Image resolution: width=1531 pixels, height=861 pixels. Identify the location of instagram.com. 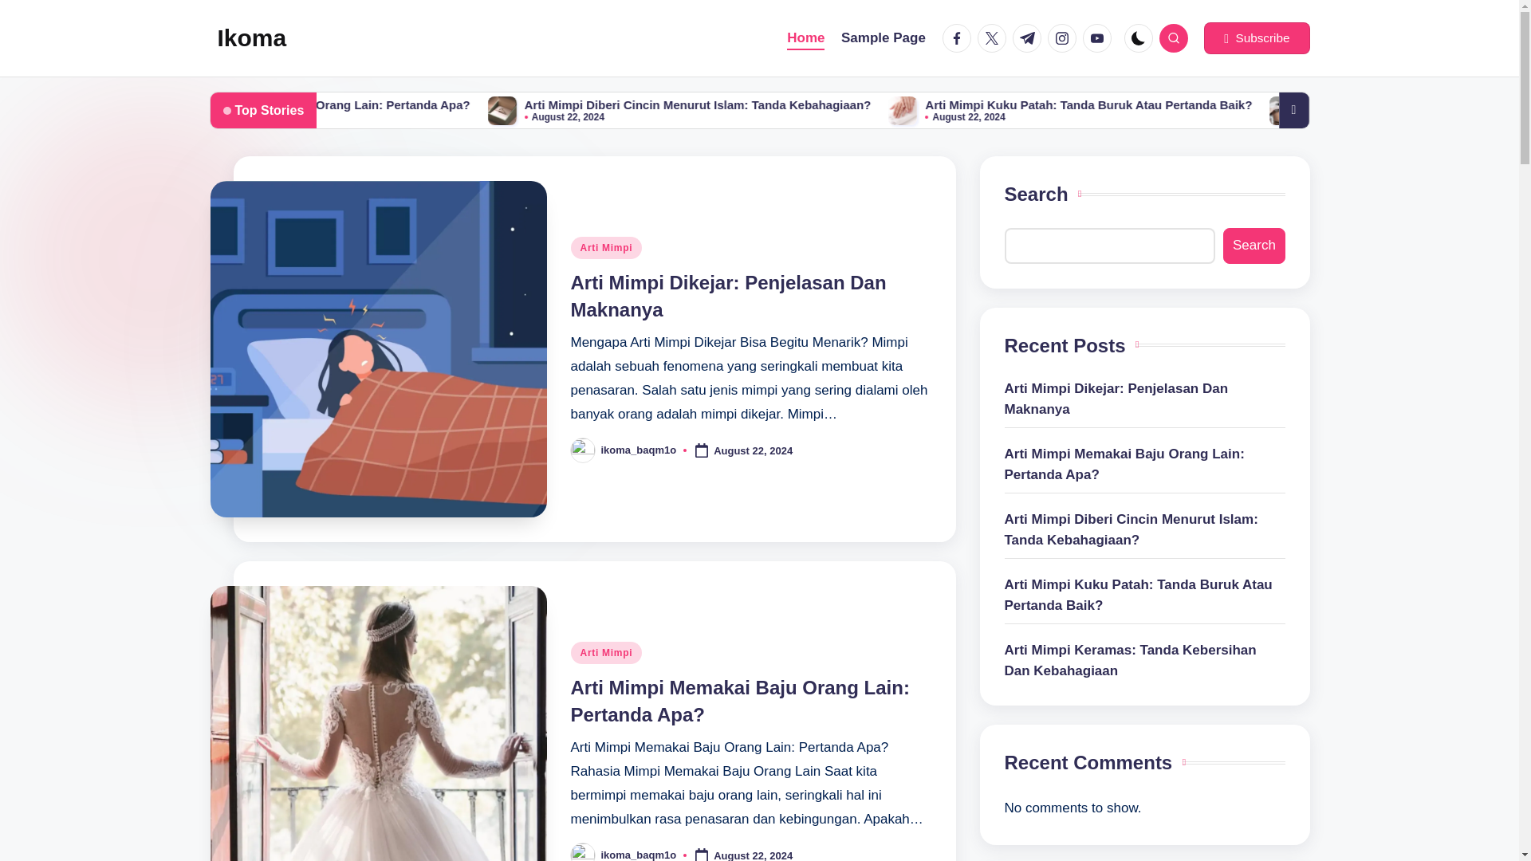
(1065, 38).